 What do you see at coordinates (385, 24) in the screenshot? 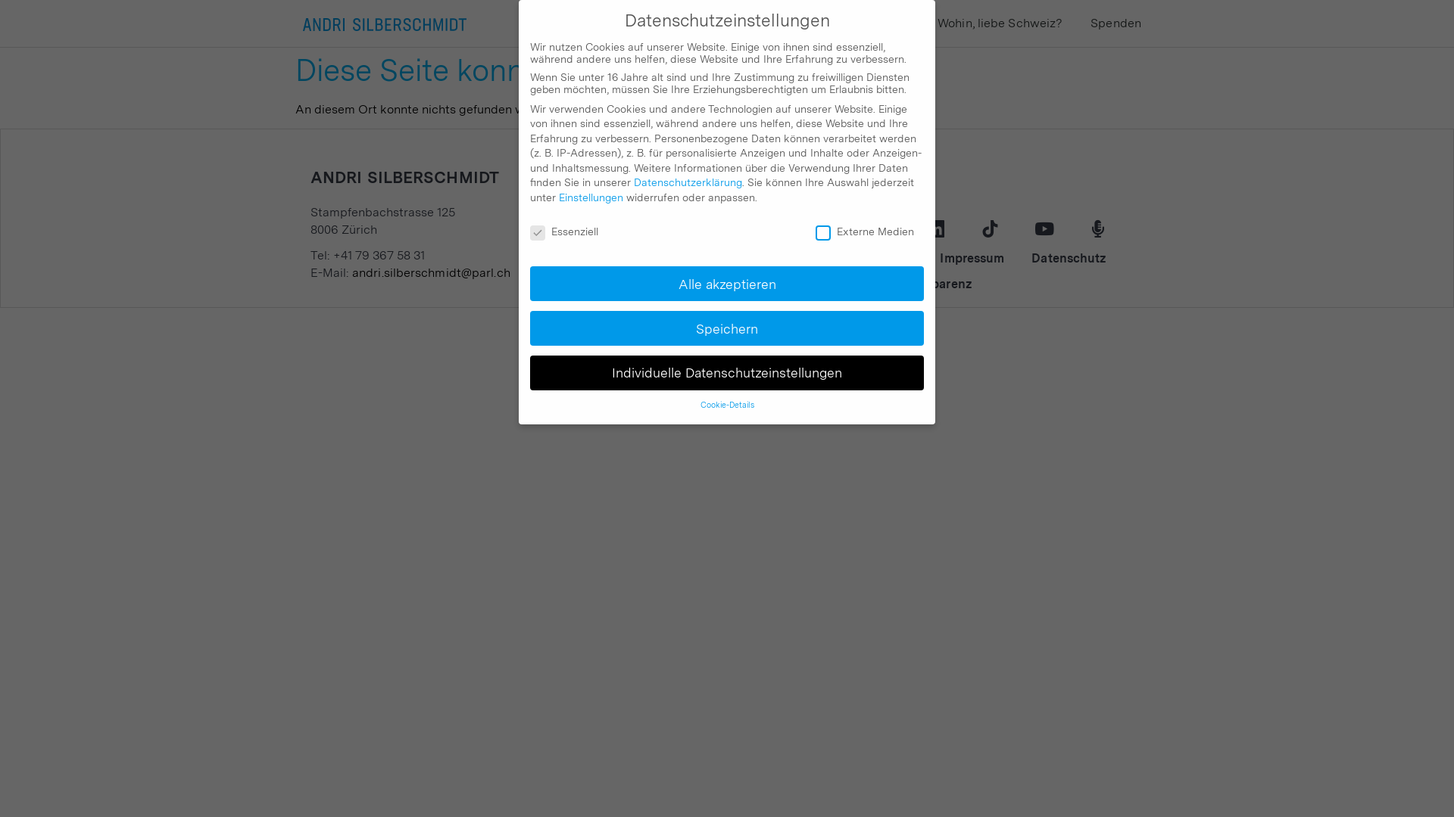
I see `cropped-Andri-Silberschmidt-Logo-00AEEF.webp` at bounding box center [385, 24].